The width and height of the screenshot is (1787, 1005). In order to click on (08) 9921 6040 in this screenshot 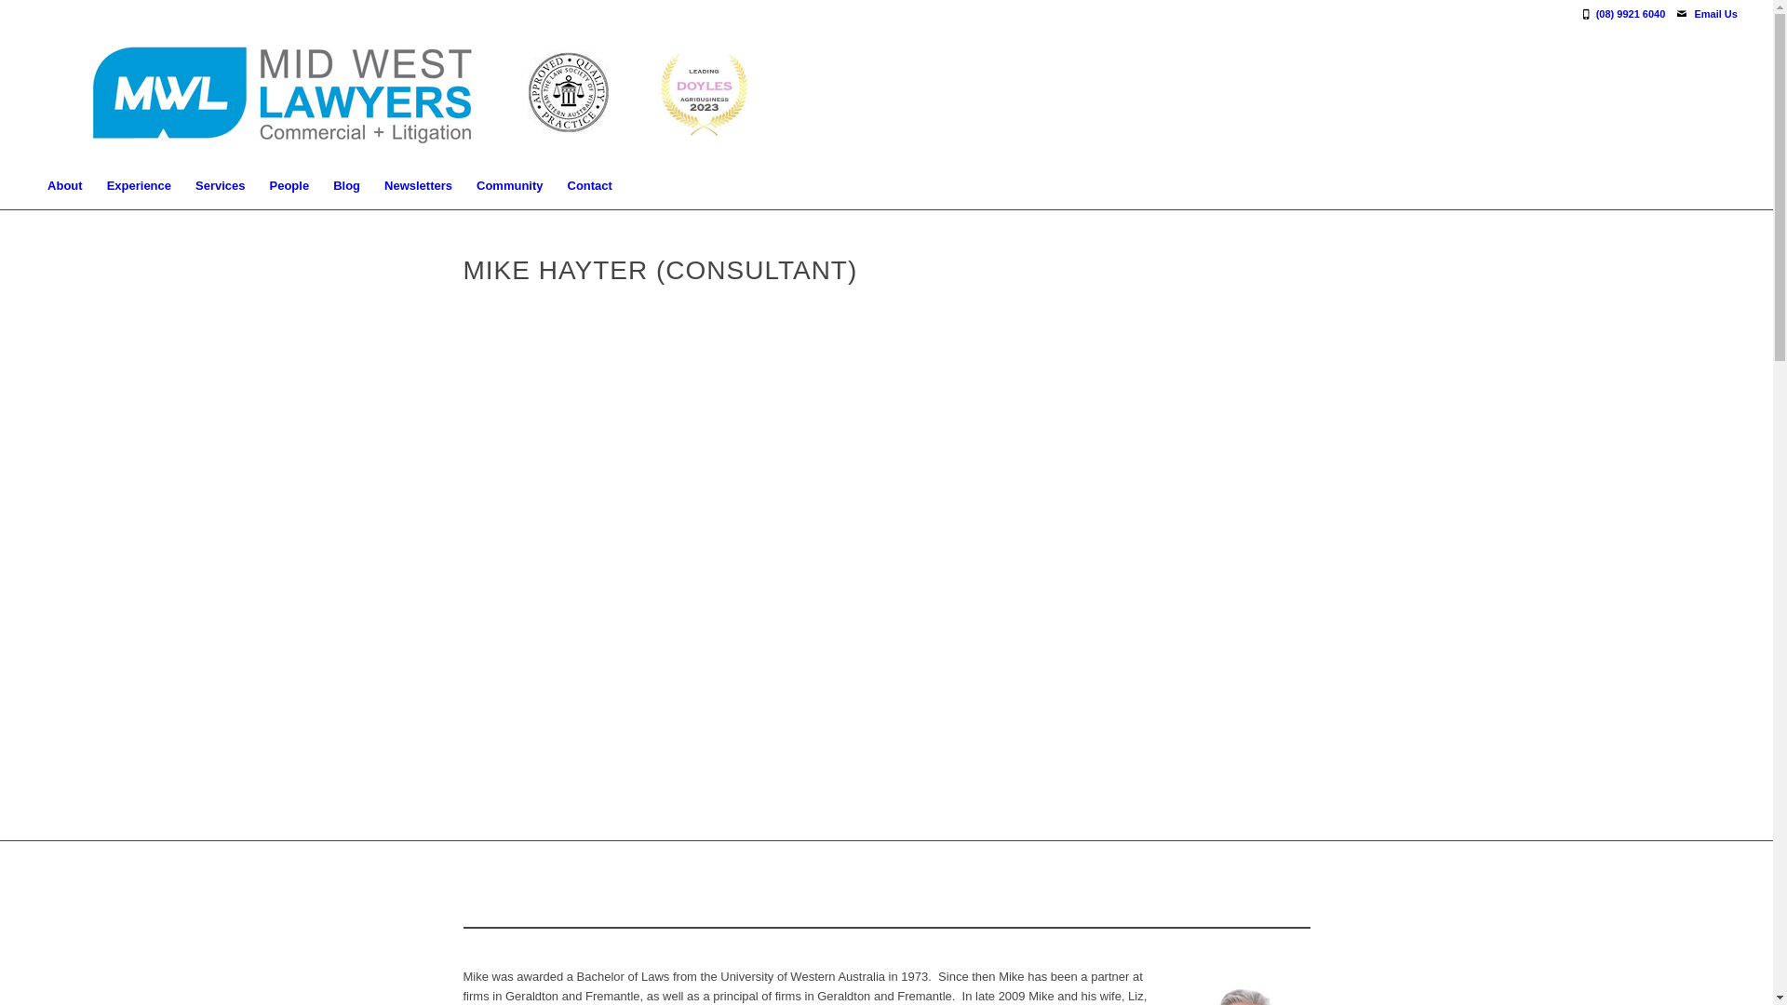, I will do `click(1636, 14)`.